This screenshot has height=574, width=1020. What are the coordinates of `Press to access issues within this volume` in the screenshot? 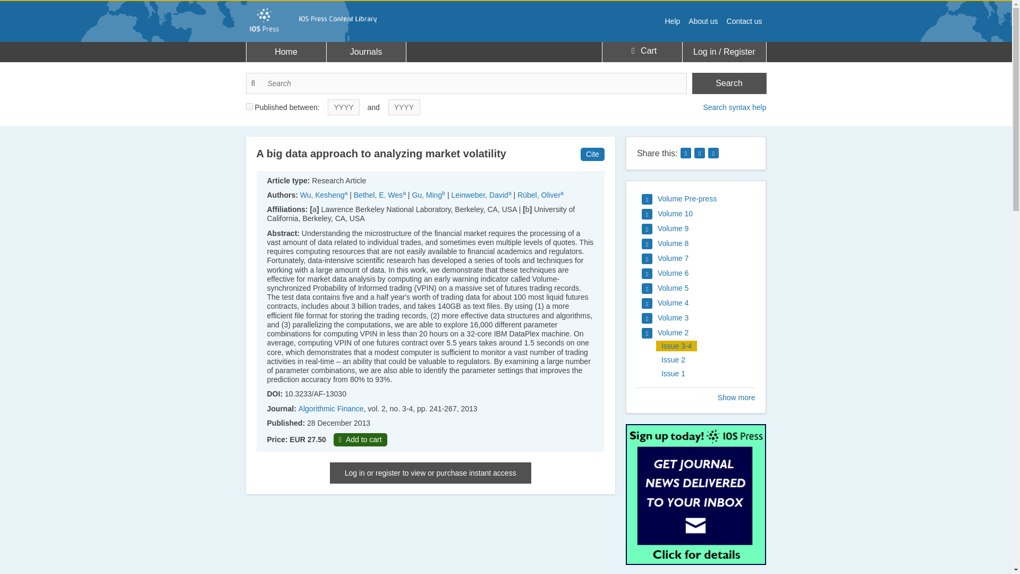 It's located at (665, 229).